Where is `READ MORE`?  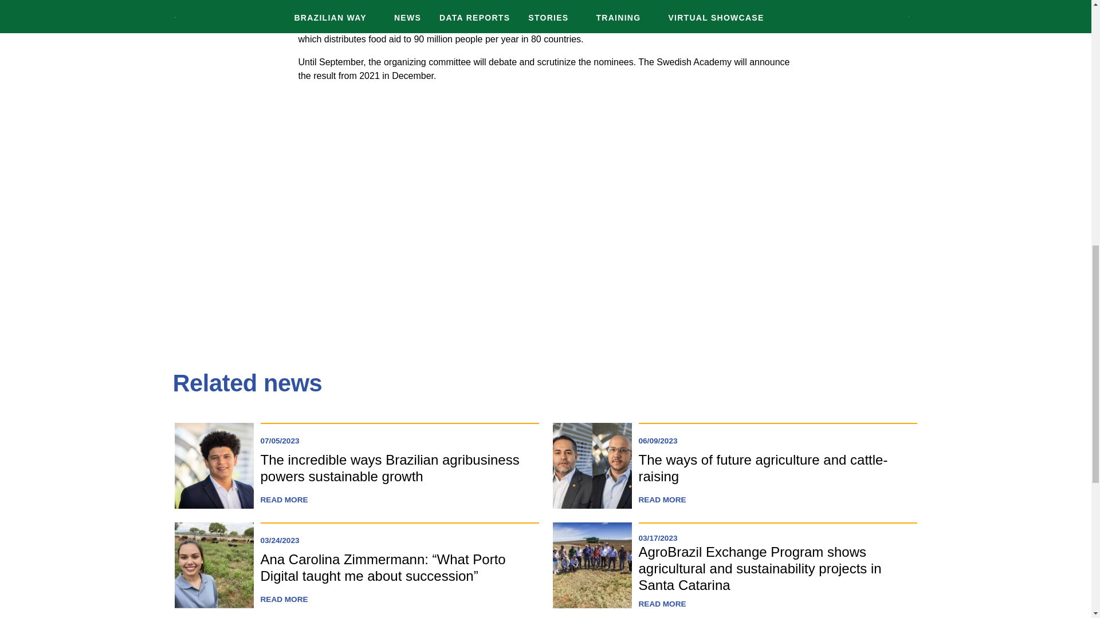
READ MORE is located at coordinates (661, 604).